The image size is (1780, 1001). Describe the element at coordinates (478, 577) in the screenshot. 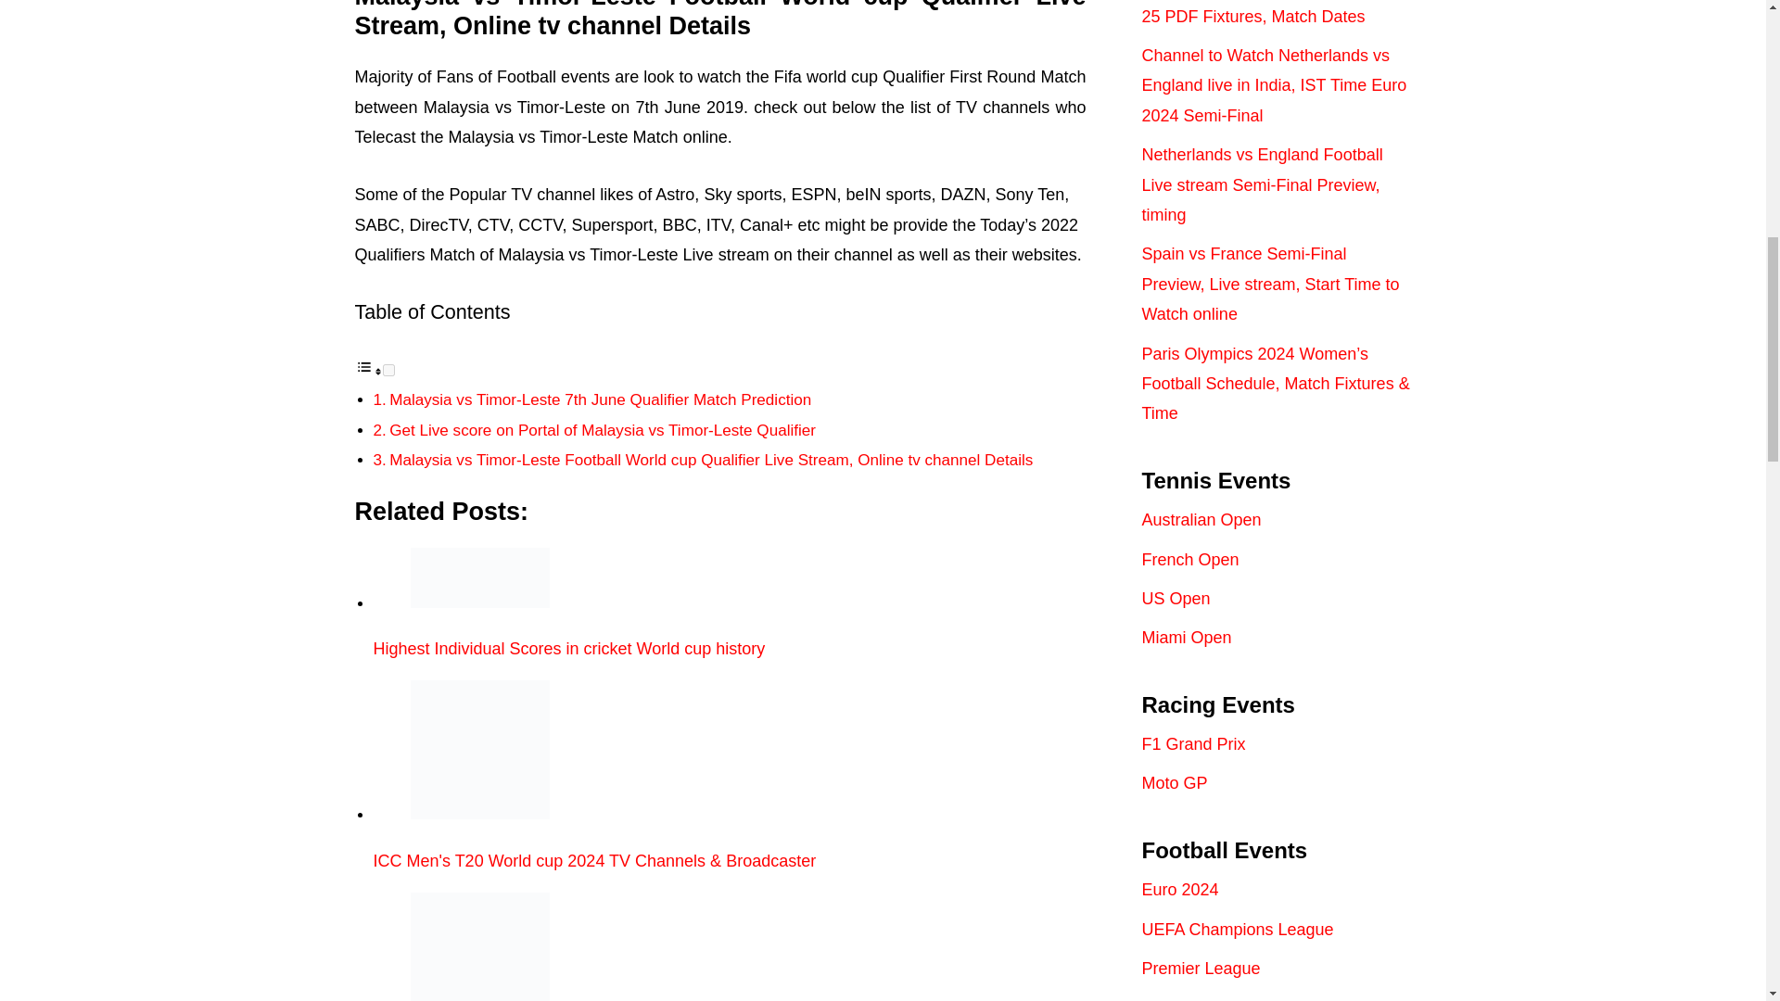

I see `Highest Individual Scores in cricket World cup history` at that location.